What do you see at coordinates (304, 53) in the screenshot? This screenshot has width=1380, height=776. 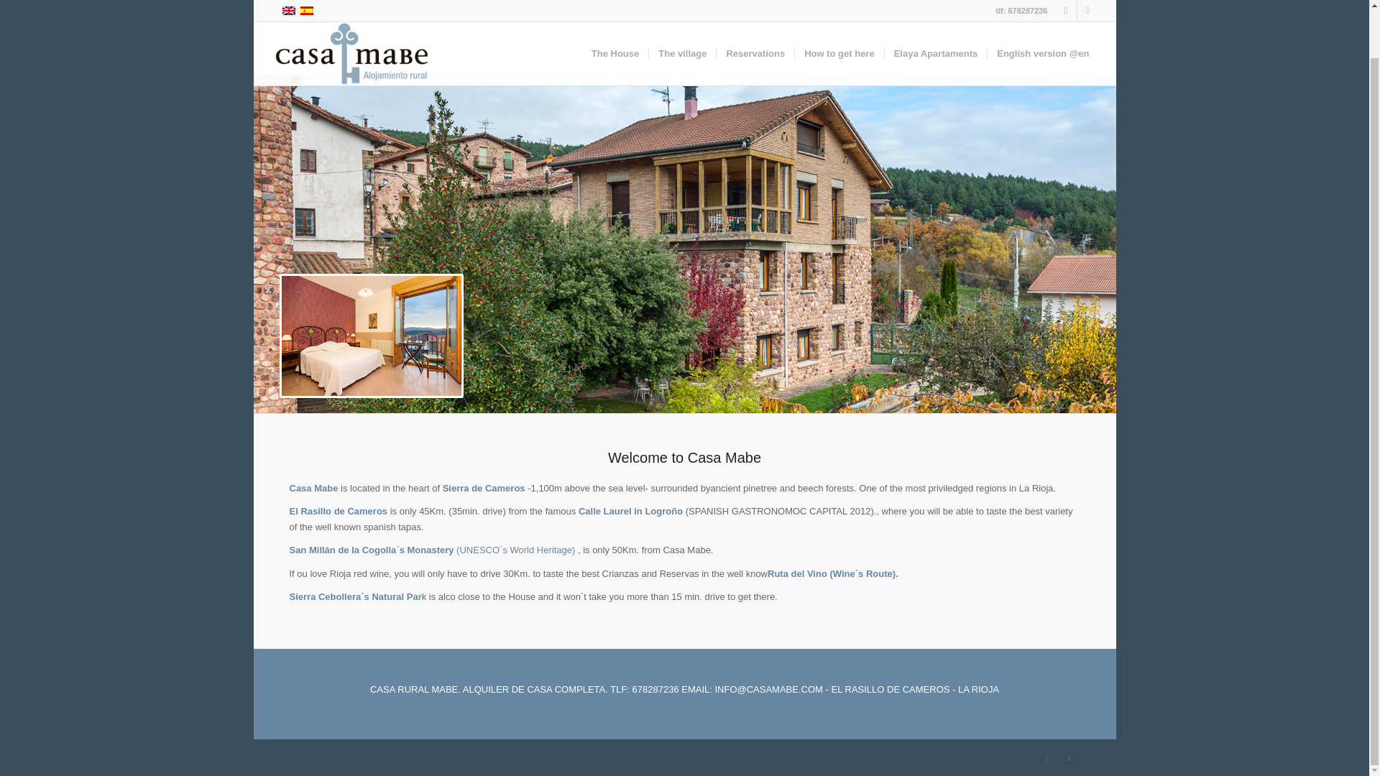 I see `Home` at bounding box center [304, 53].